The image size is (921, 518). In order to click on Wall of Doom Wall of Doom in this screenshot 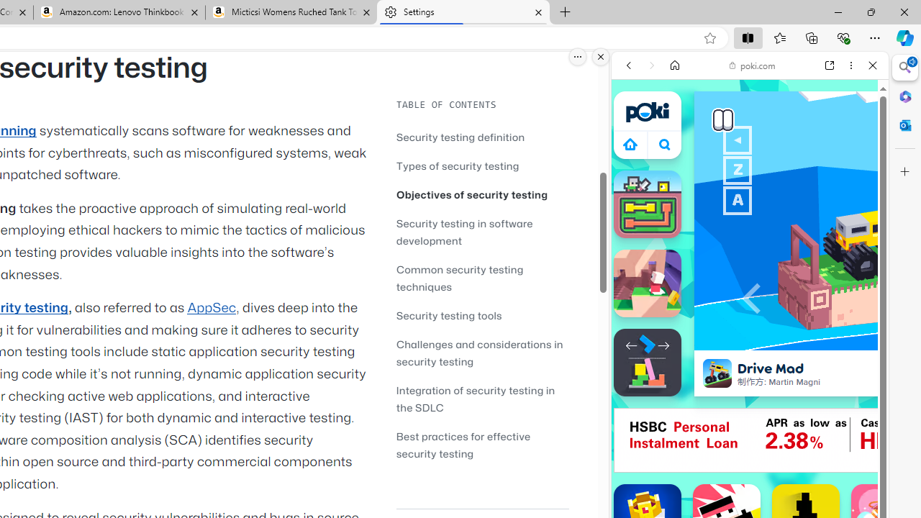, I will do `click(648, 283)`.